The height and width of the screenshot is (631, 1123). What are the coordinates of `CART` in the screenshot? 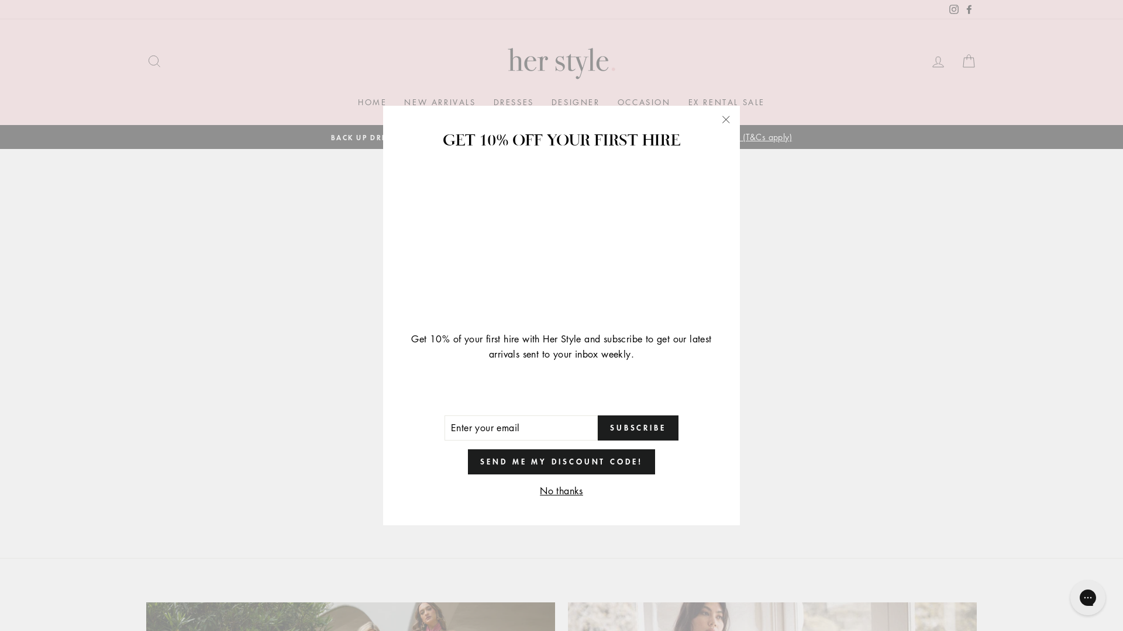 It's located at (969, 62).